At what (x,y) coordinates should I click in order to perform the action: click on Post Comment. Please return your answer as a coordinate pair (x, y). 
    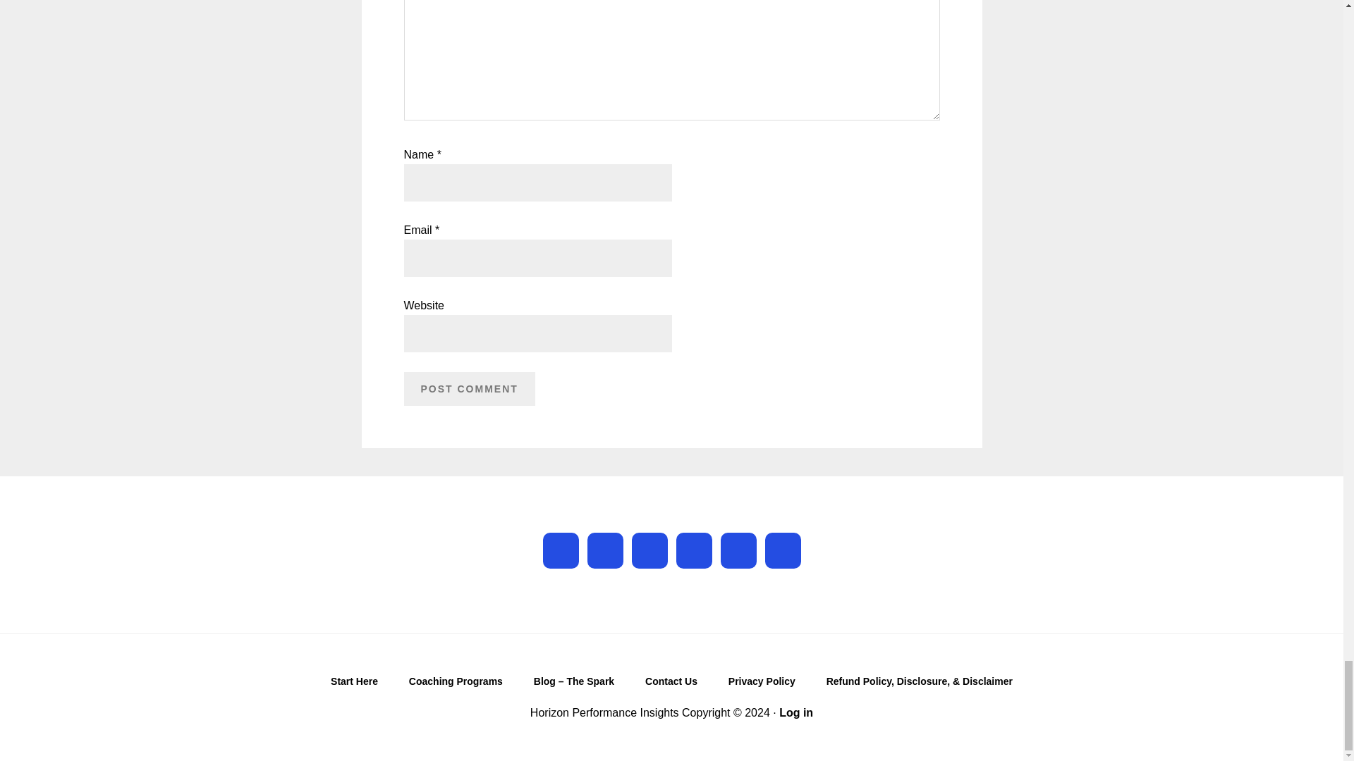
    Looking at the image, I should click on (469, 389).